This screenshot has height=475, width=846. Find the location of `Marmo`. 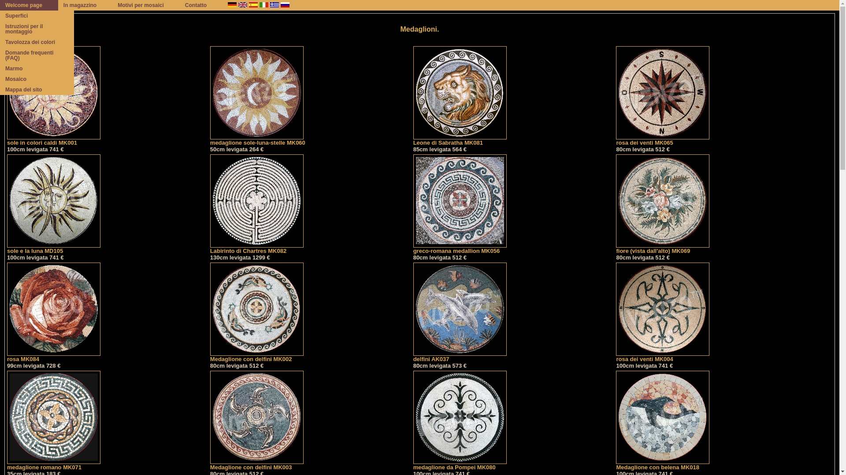

Marmo is located at coordinates (37, 69).